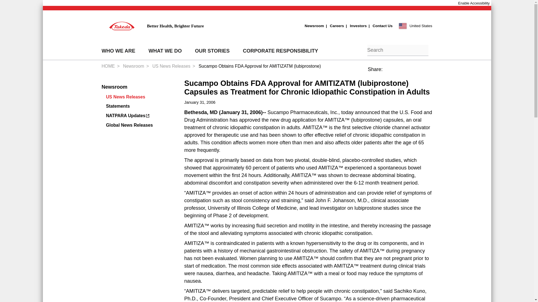  I want to click on Better Health, Brighter Future, so click(152, 26).